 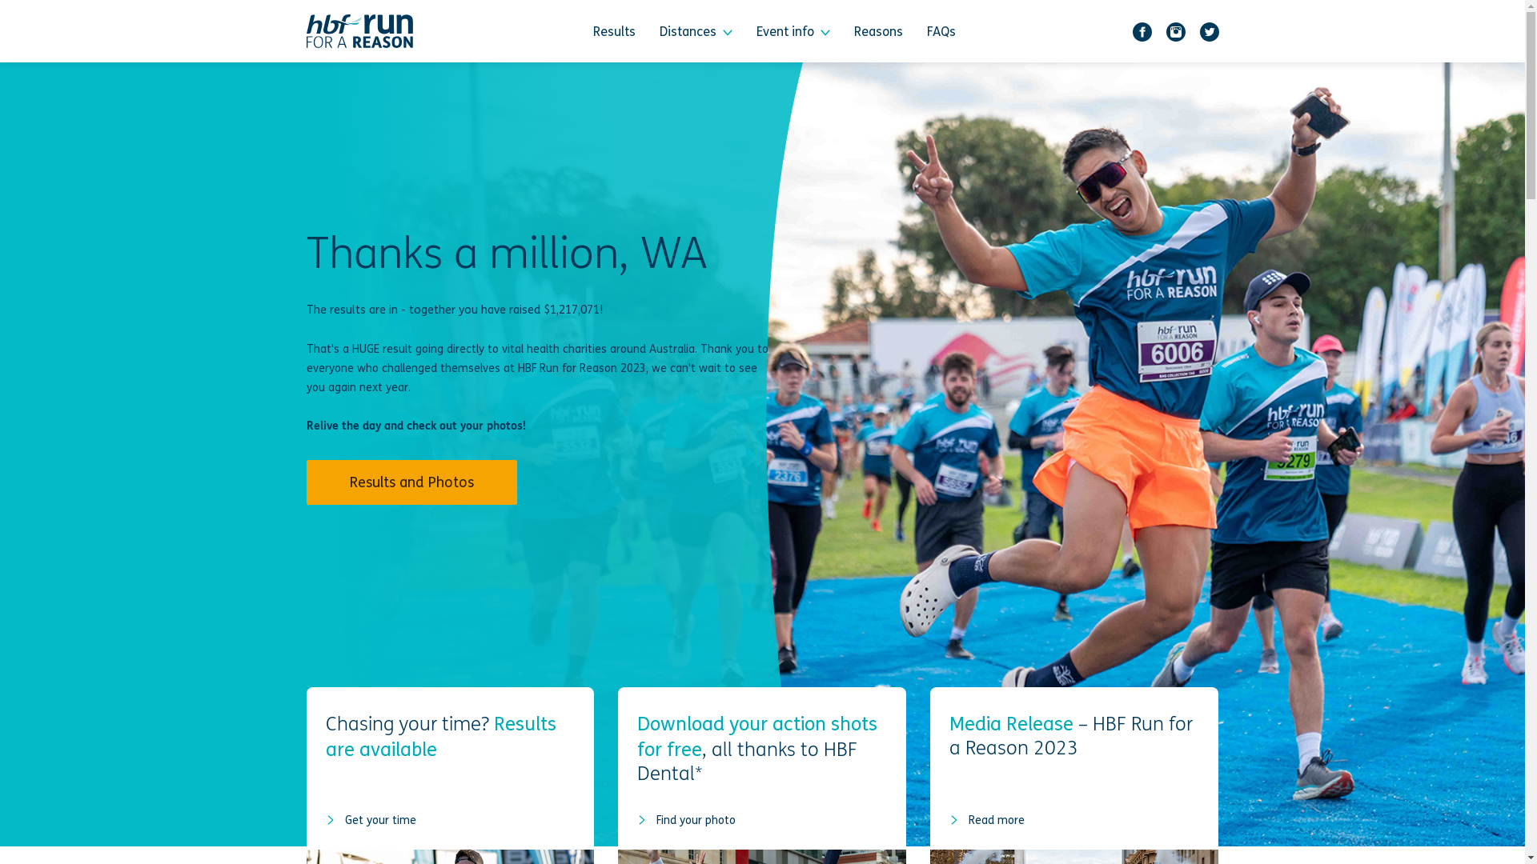 What do you see at coordinates (941, 30) in the screenshot?
I see `FAQs` at bounding box center [941, 30].